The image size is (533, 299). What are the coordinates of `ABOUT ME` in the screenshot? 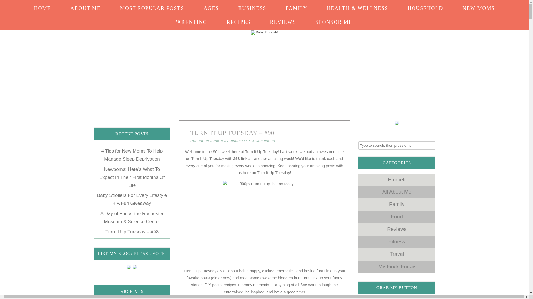 It's located at (86, 6).